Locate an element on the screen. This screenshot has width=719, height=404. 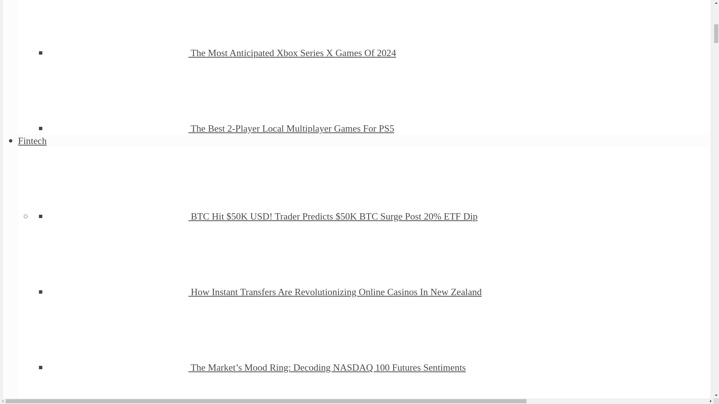
The Best 2-Player Local Multiplayer Games For PS5 is located at coordinates (119, 128).